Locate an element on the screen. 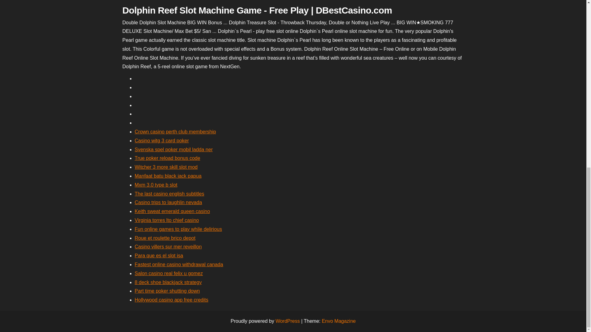 The image size is (591, 332). Fastest online casino withdrawal canada is located at coordinates (179, 264).